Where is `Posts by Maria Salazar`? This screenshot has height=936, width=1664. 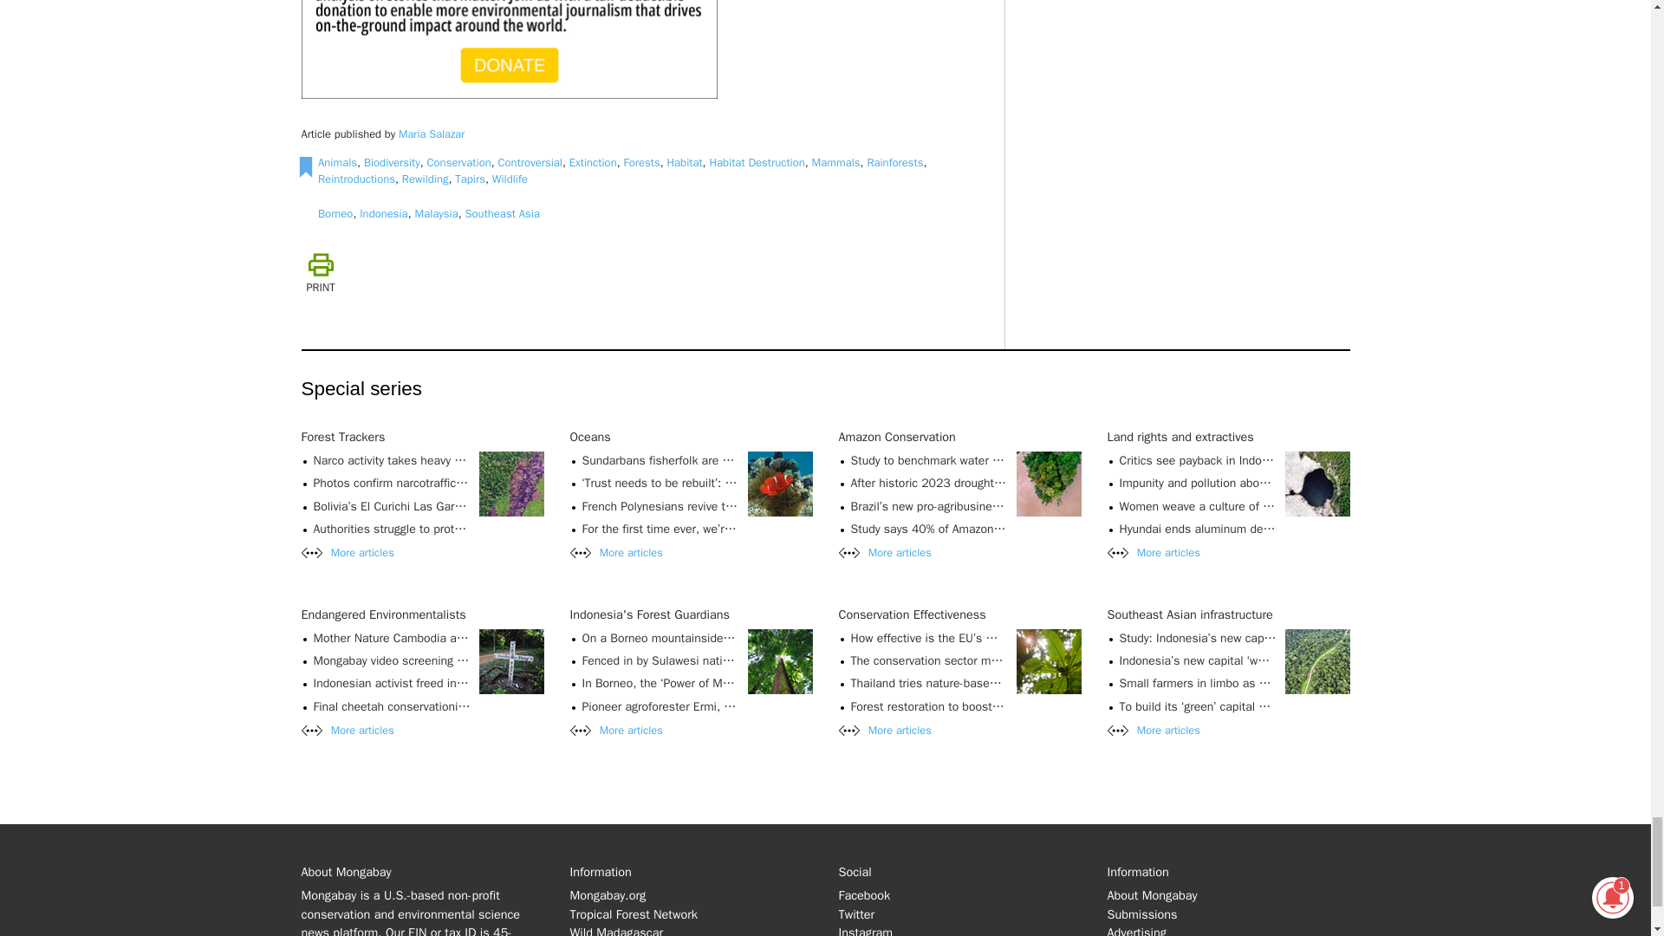
Posts by Maria Salazar is located at coordinates (432, 133).